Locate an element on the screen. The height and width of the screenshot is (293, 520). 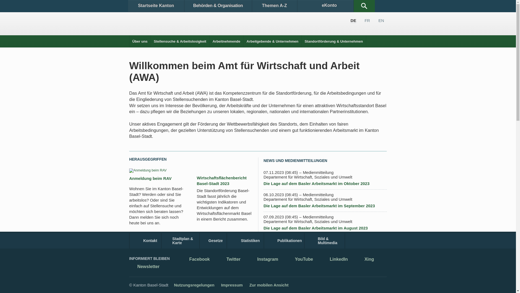
Xing is located at coordinates (365, 260).